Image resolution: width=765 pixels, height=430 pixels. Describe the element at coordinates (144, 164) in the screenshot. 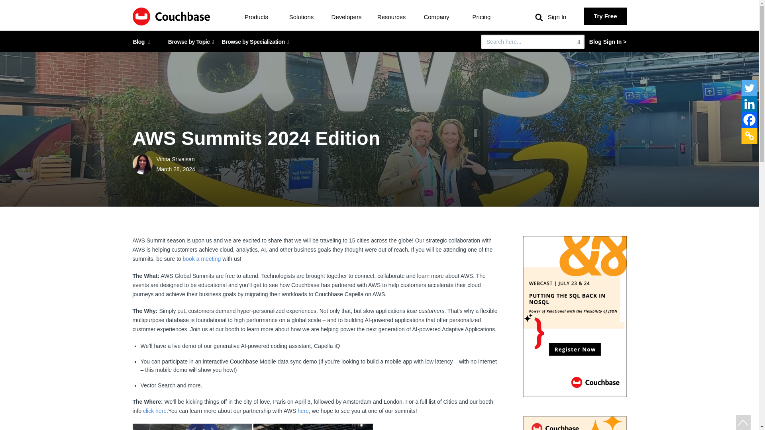

I see `Posts by Vinita Srivalsan` at that location.